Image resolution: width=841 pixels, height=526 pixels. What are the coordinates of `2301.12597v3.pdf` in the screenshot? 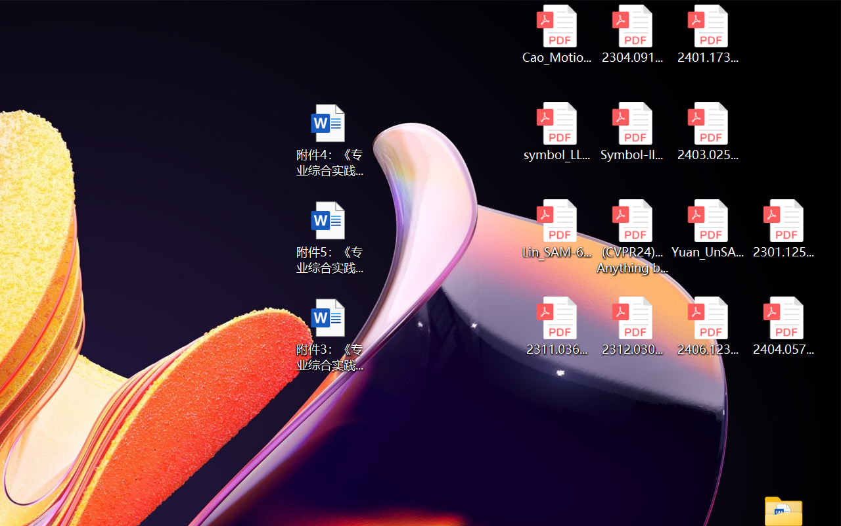 It's located at (783, 229).